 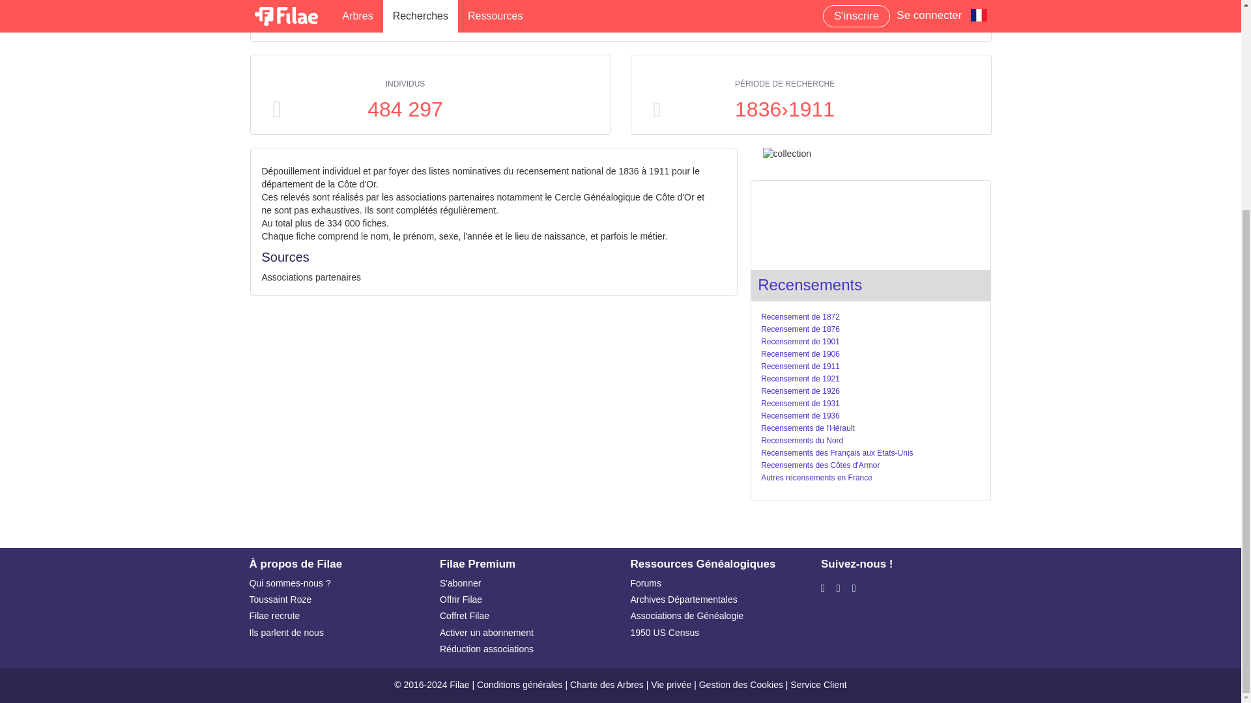 What do you see at coordinates (607, 685) in the screenshot?
I see `Charte des Arbres` at bounding box center [607, 685].